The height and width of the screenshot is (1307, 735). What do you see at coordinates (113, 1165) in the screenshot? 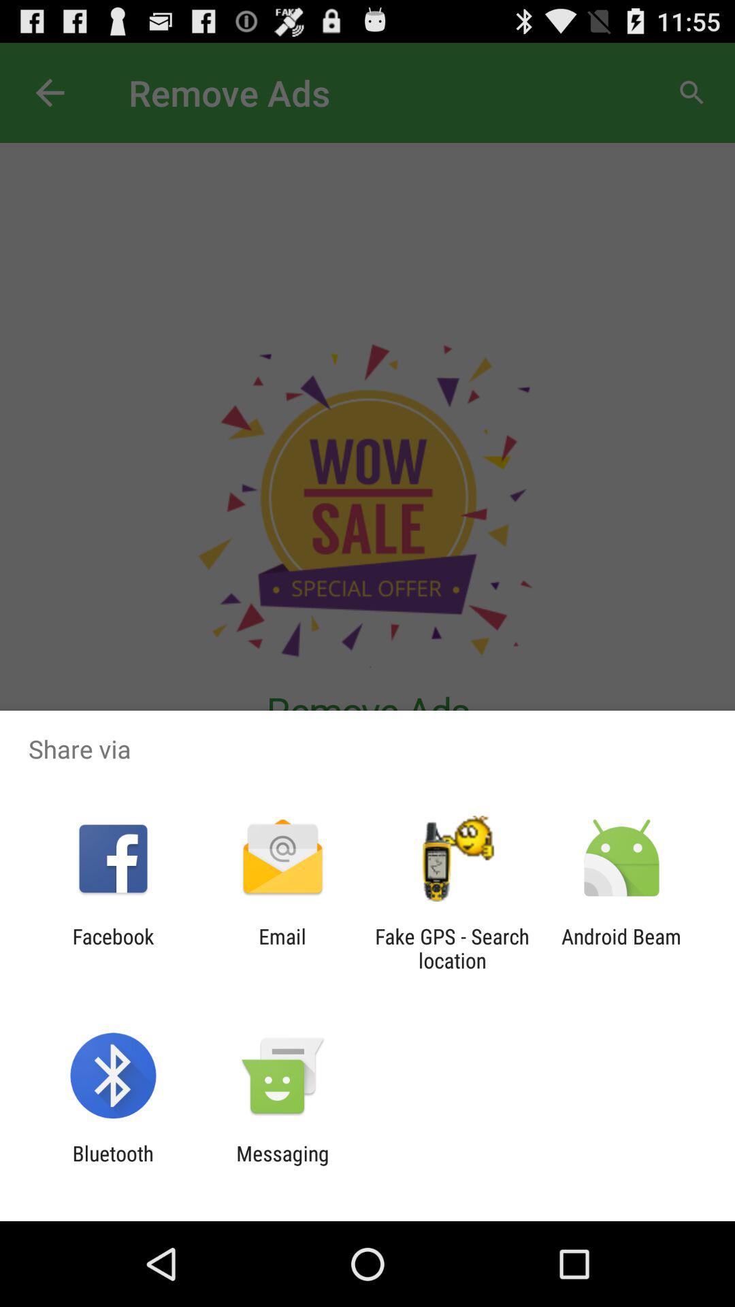
I see `choose the item next to messaging icon` at bounding box center [113, 1165].